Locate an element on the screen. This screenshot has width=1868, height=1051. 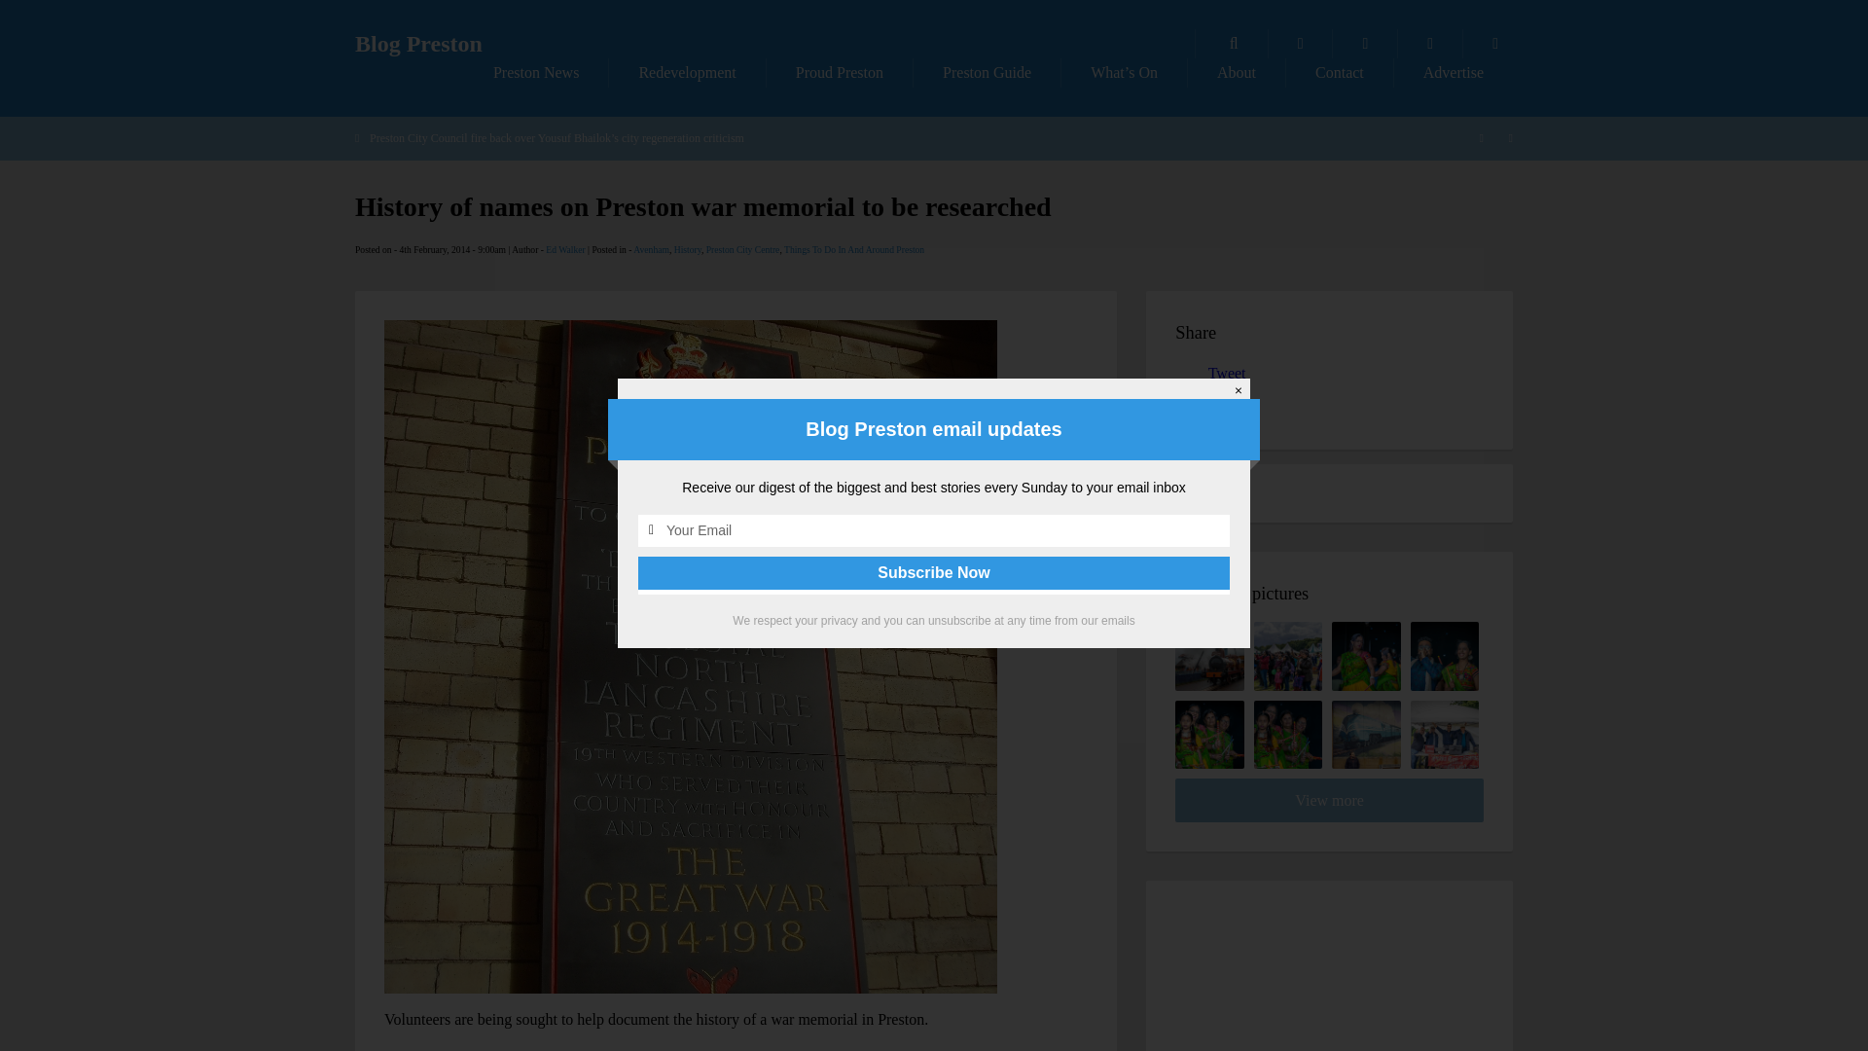
Subscribe Now is located at coordinates (934, 572).